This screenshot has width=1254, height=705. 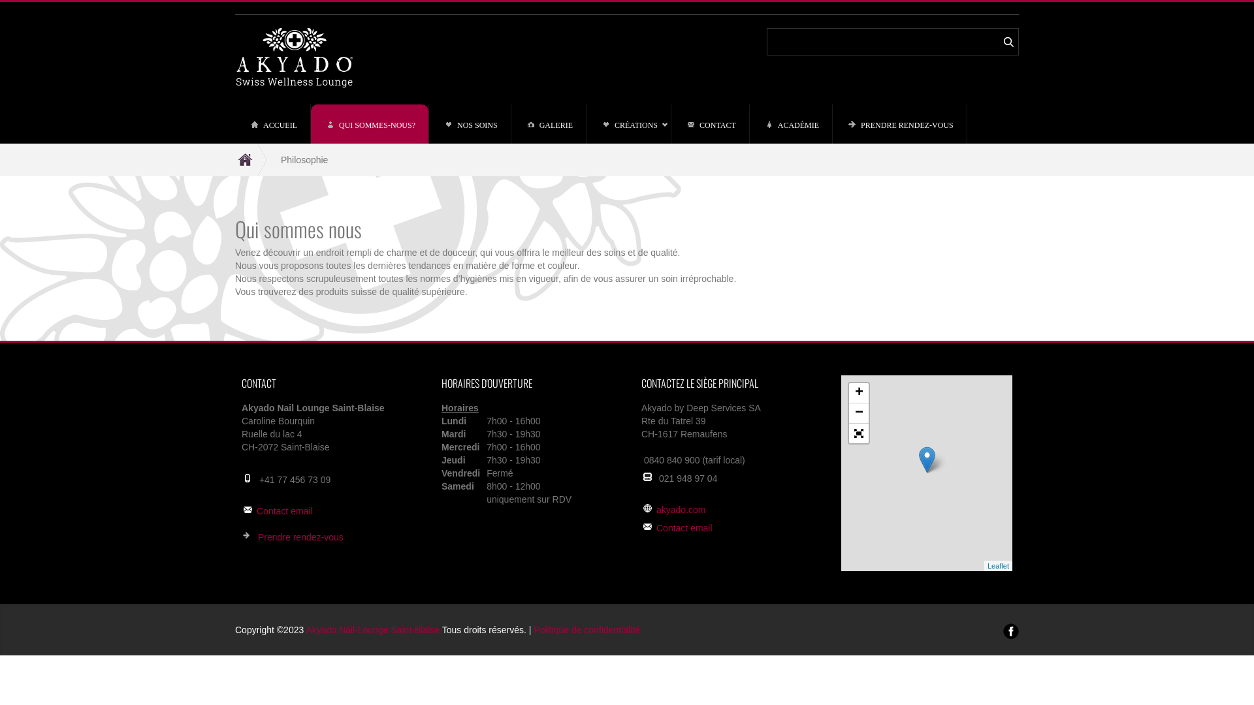 I want to click on +, so click(x=859, y=393).